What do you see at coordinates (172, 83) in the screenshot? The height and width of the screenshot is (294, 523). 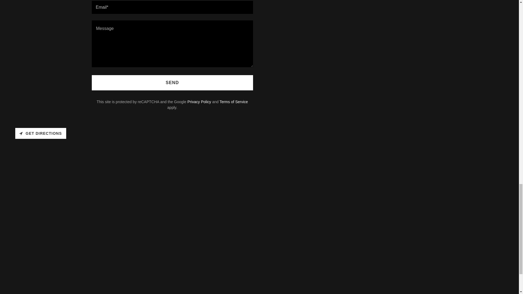 I see `SEND` at bounding box center [172, 83].